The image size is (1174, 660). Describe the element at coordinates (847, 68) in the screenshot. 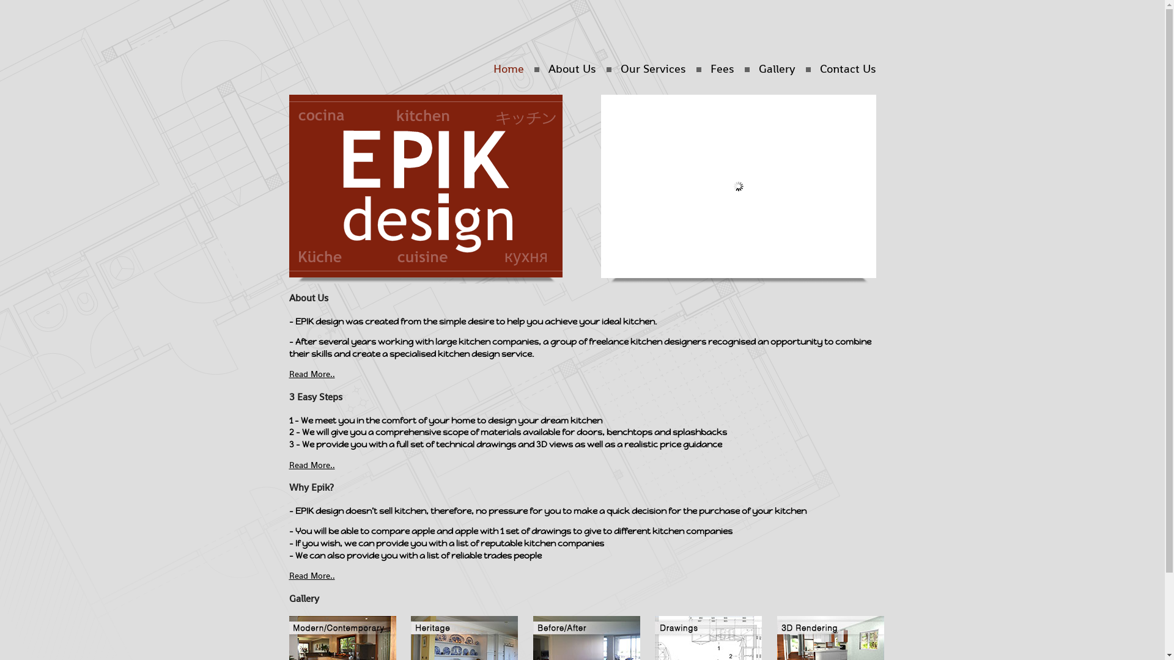

I see `Contact Us` at that location.